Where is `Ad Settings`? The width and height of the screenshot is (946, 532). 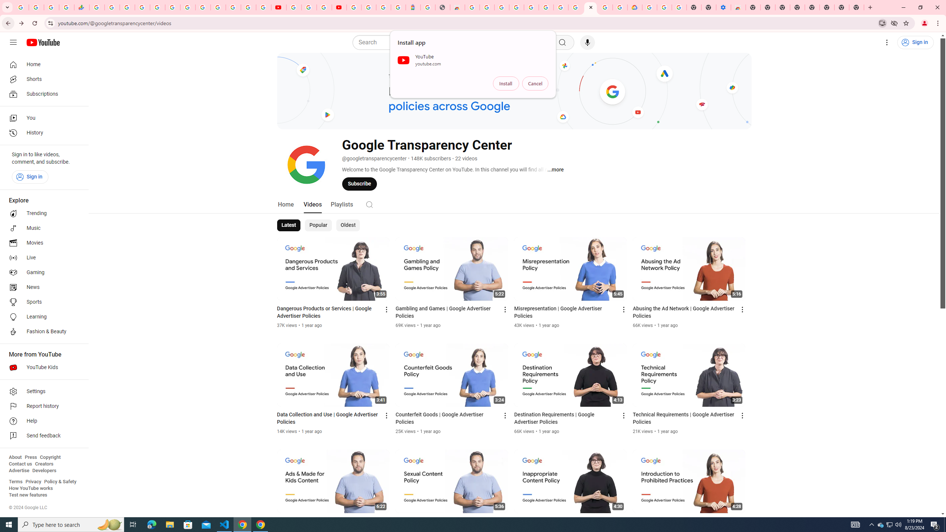
Ad Settings is located at coordinates (516, 7).